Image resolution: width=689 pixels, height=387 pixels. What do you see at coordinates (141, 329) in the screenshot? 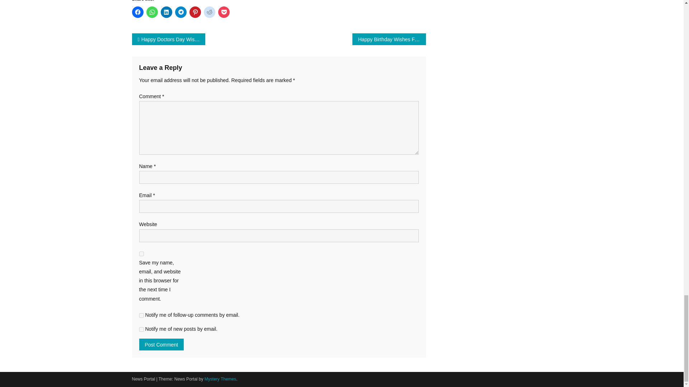
I see `subscribe` at bounding box center [141, 329].